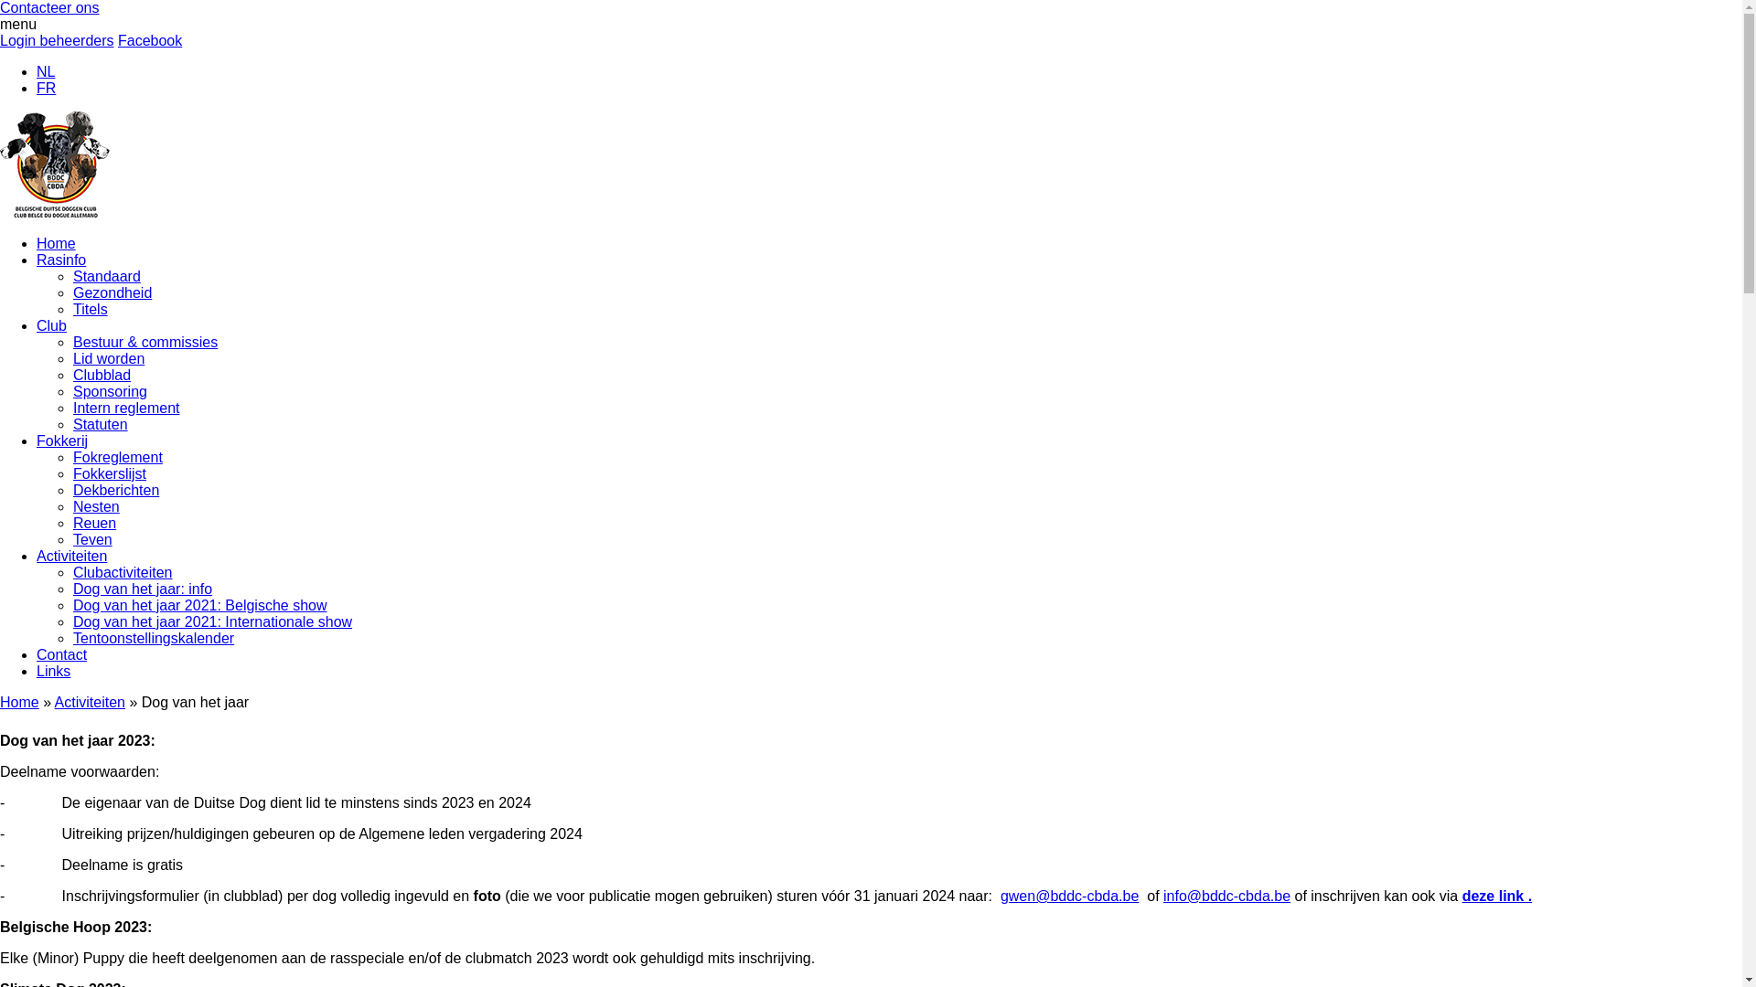 The height and width of the screenshot is (987, 1756). I want to click on Lid worden, so click(109, 358).